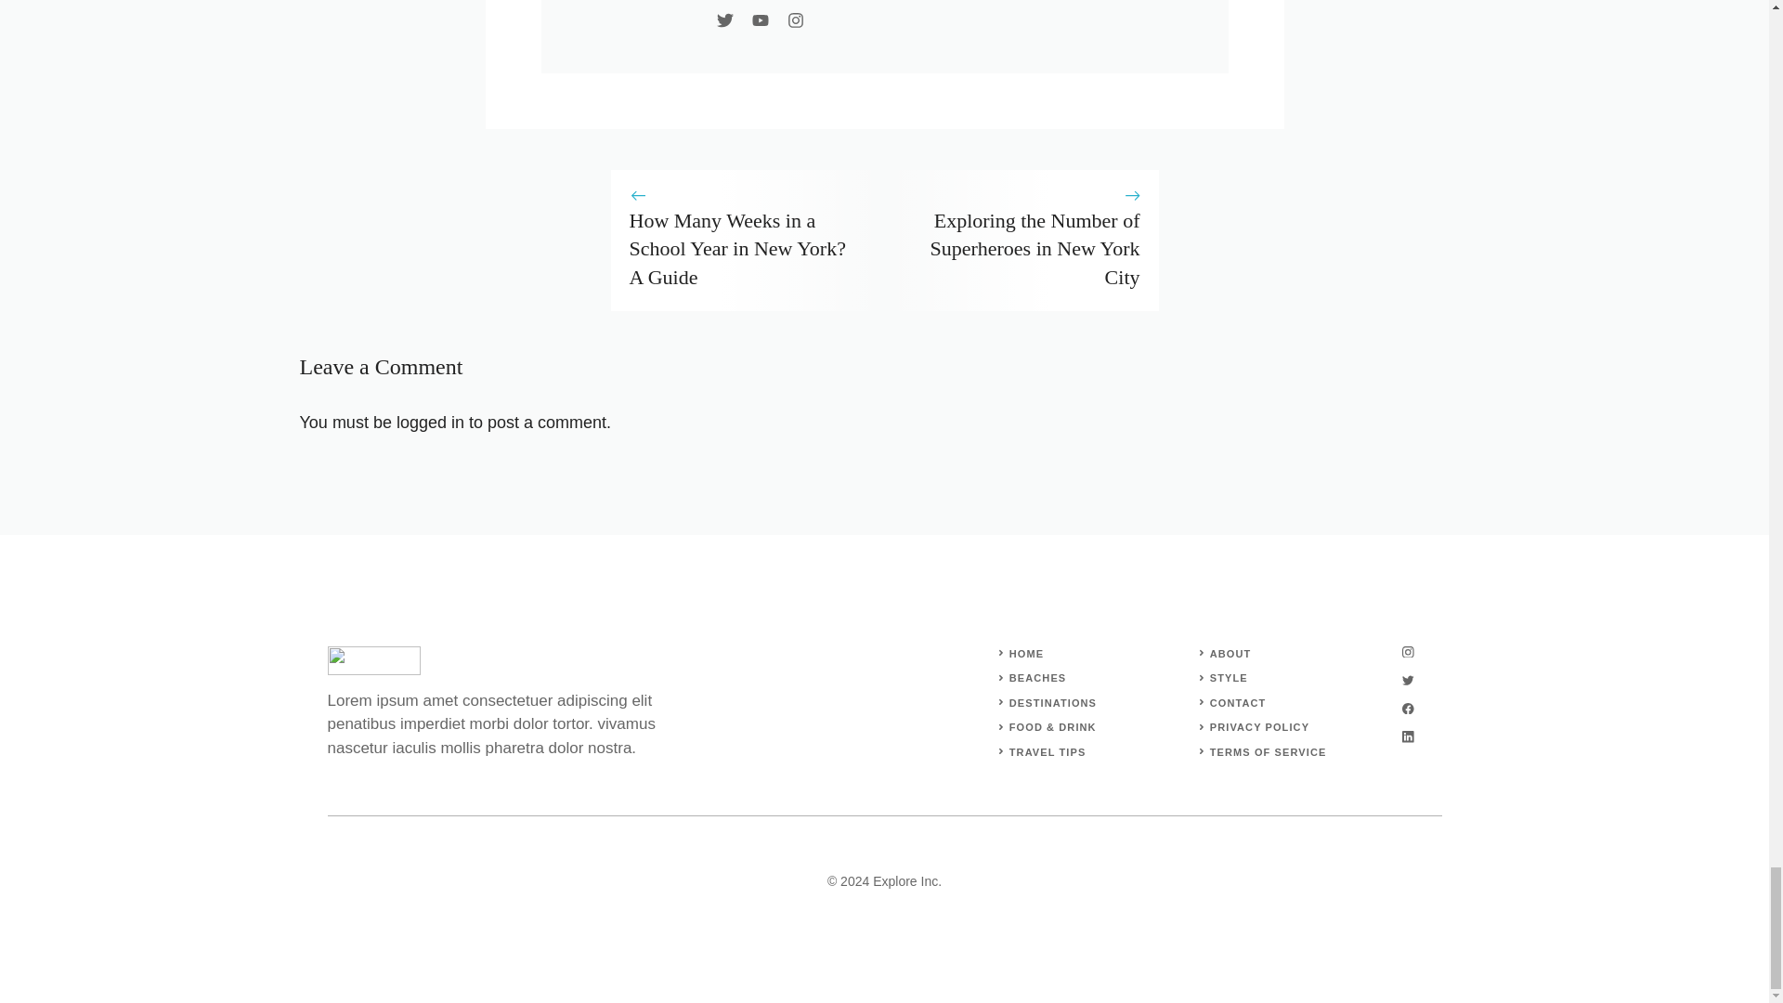  What do you see at coordinates (429, 422) in the screenshot?
I see `logged in` at bounding box center [429, 422].